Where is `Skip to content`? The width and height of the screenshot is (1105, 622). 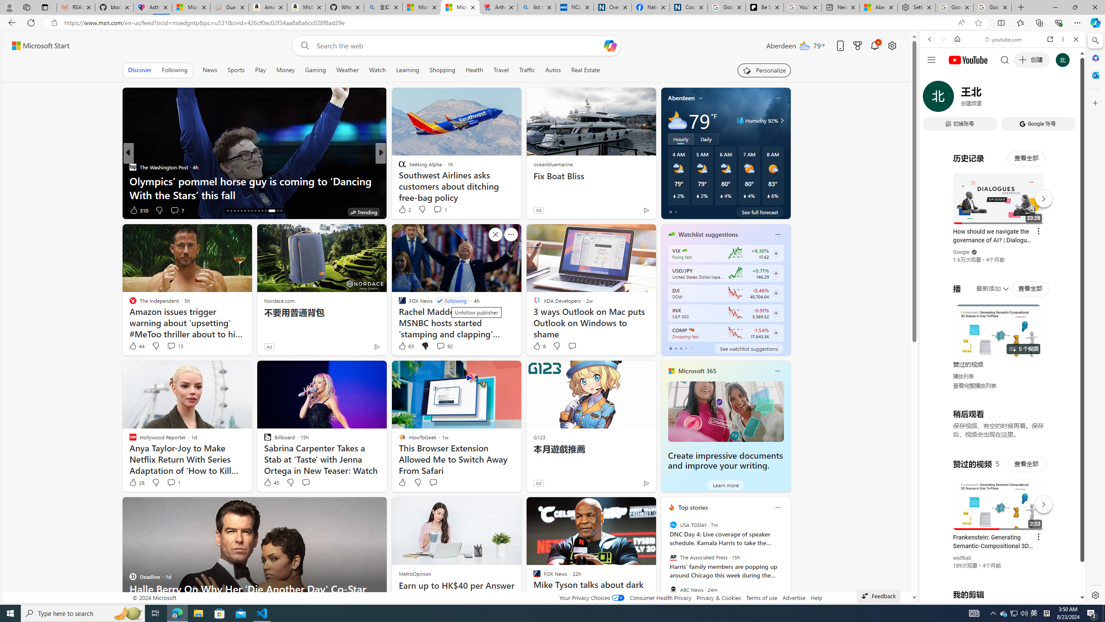 Skip to content is located at coordinates (37, 46).